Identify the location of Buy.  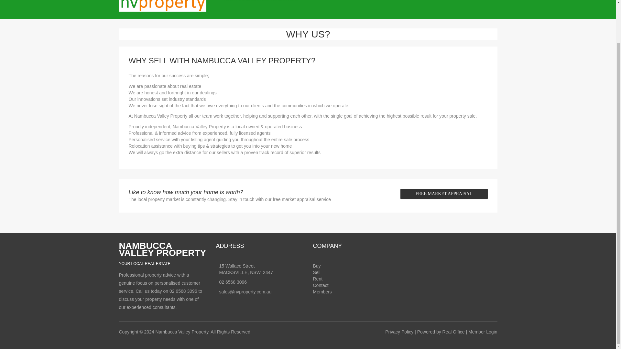
(317, 266).